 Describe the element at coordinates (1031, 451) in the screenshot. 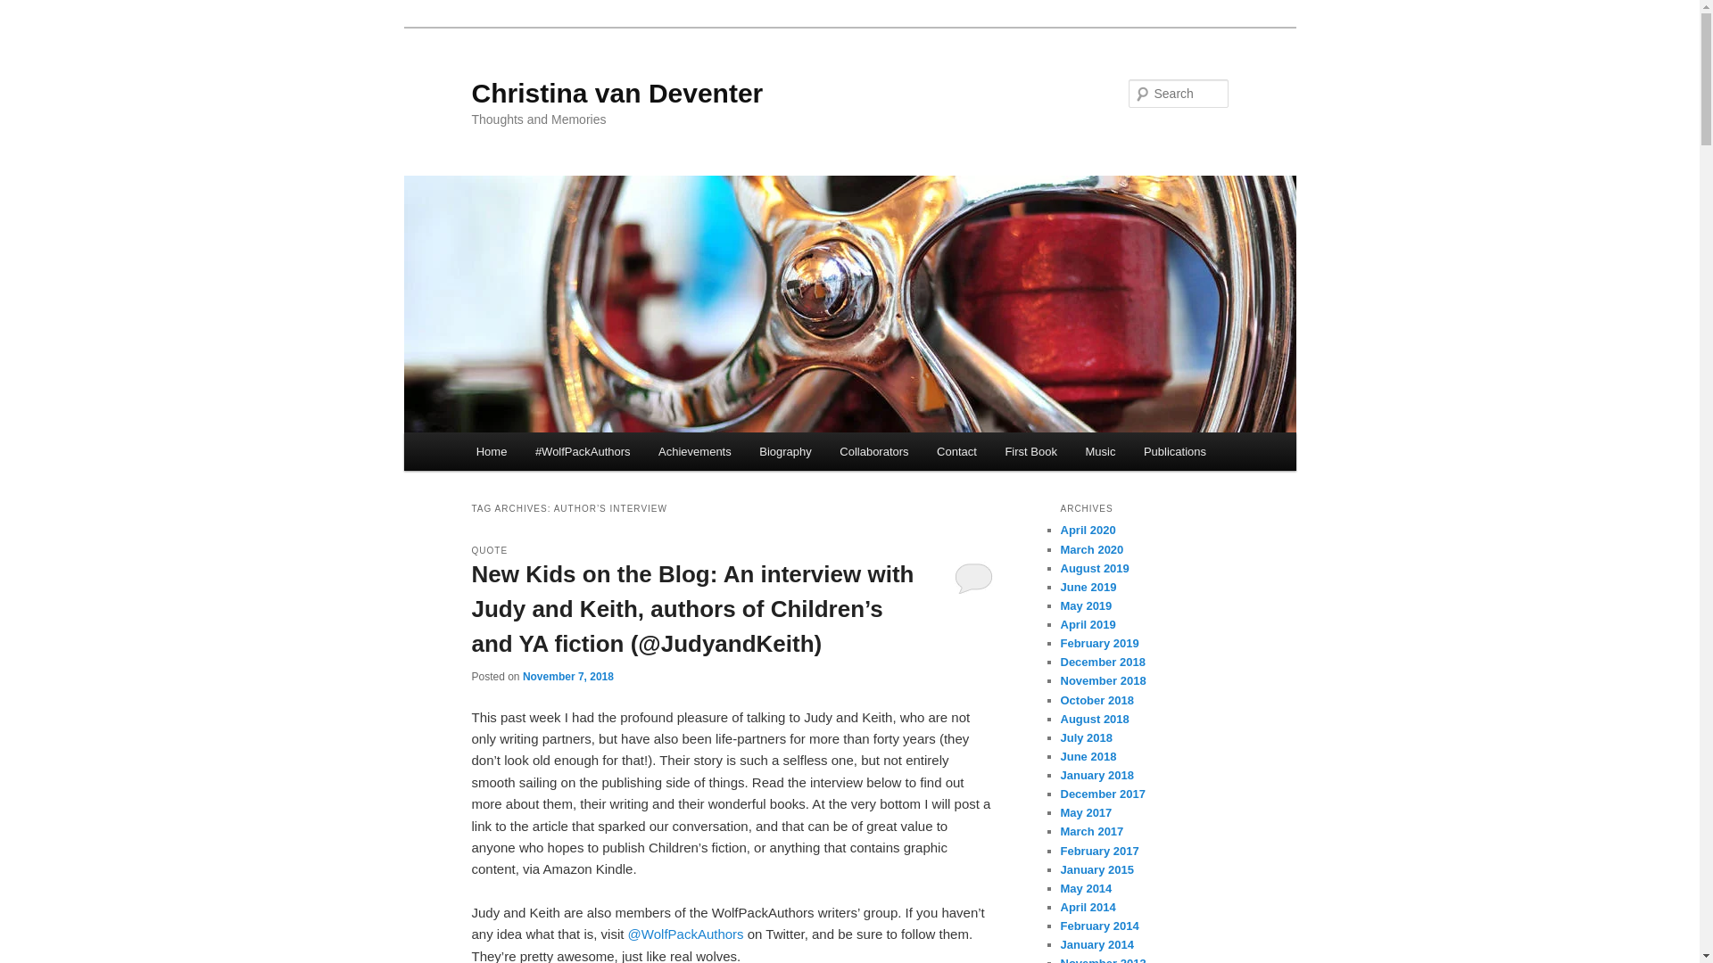

I see `First Book` at that location.